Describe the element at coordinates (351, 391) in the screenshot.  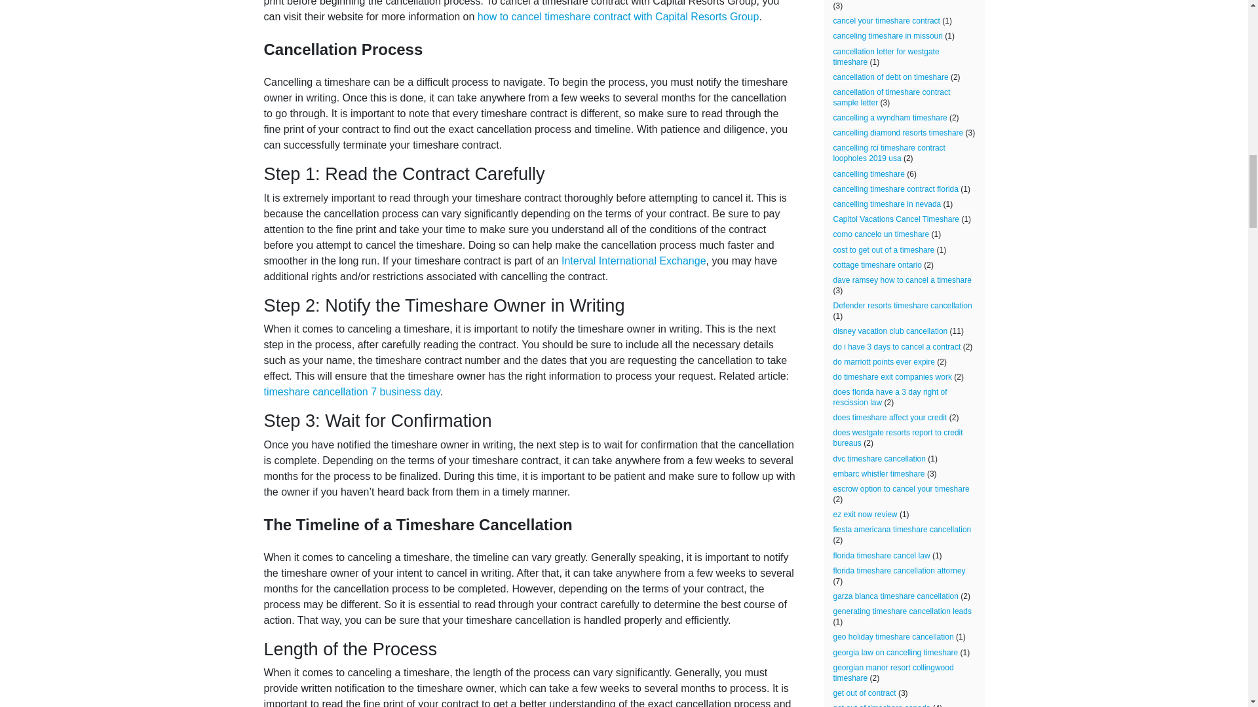
I see `timeshare cancellation 7 business day` at that location.